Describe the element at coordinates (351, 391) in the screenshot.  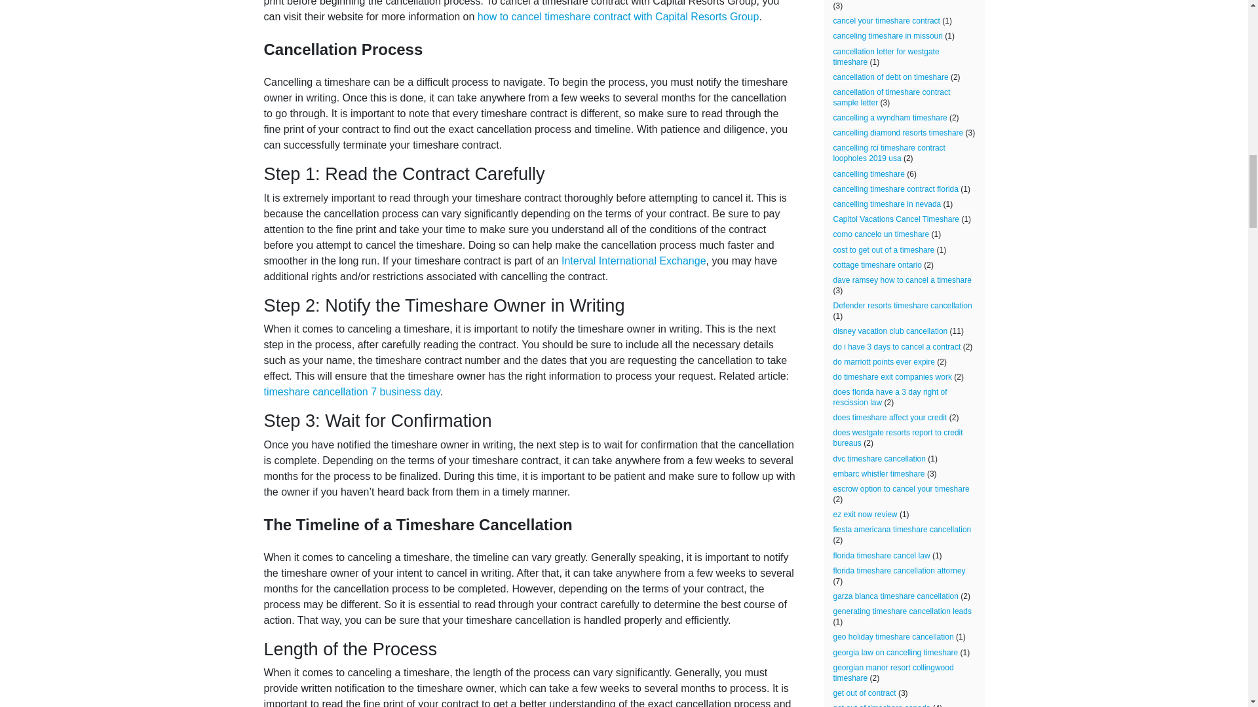
I see `timeshare cancellation 7 business day` at that location.